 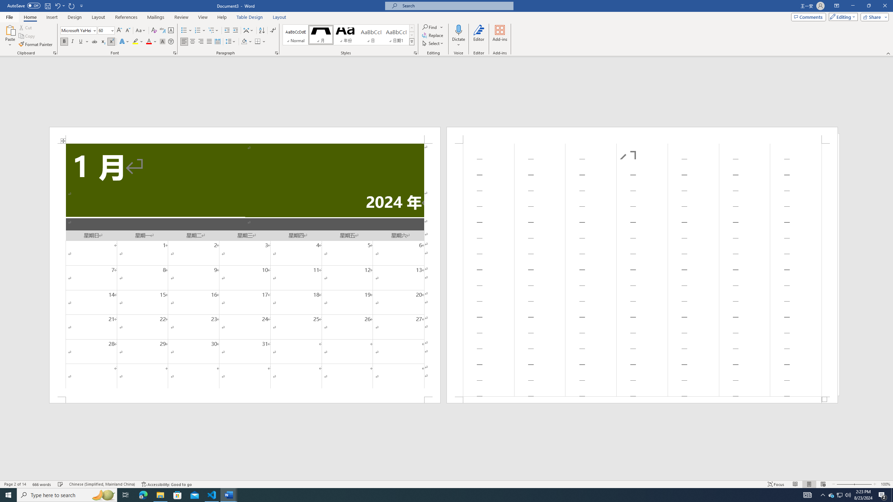 What do you see at coordinates (184, 42) in the screenshot?
I see `Align Left` at bounding box center [184, 42].